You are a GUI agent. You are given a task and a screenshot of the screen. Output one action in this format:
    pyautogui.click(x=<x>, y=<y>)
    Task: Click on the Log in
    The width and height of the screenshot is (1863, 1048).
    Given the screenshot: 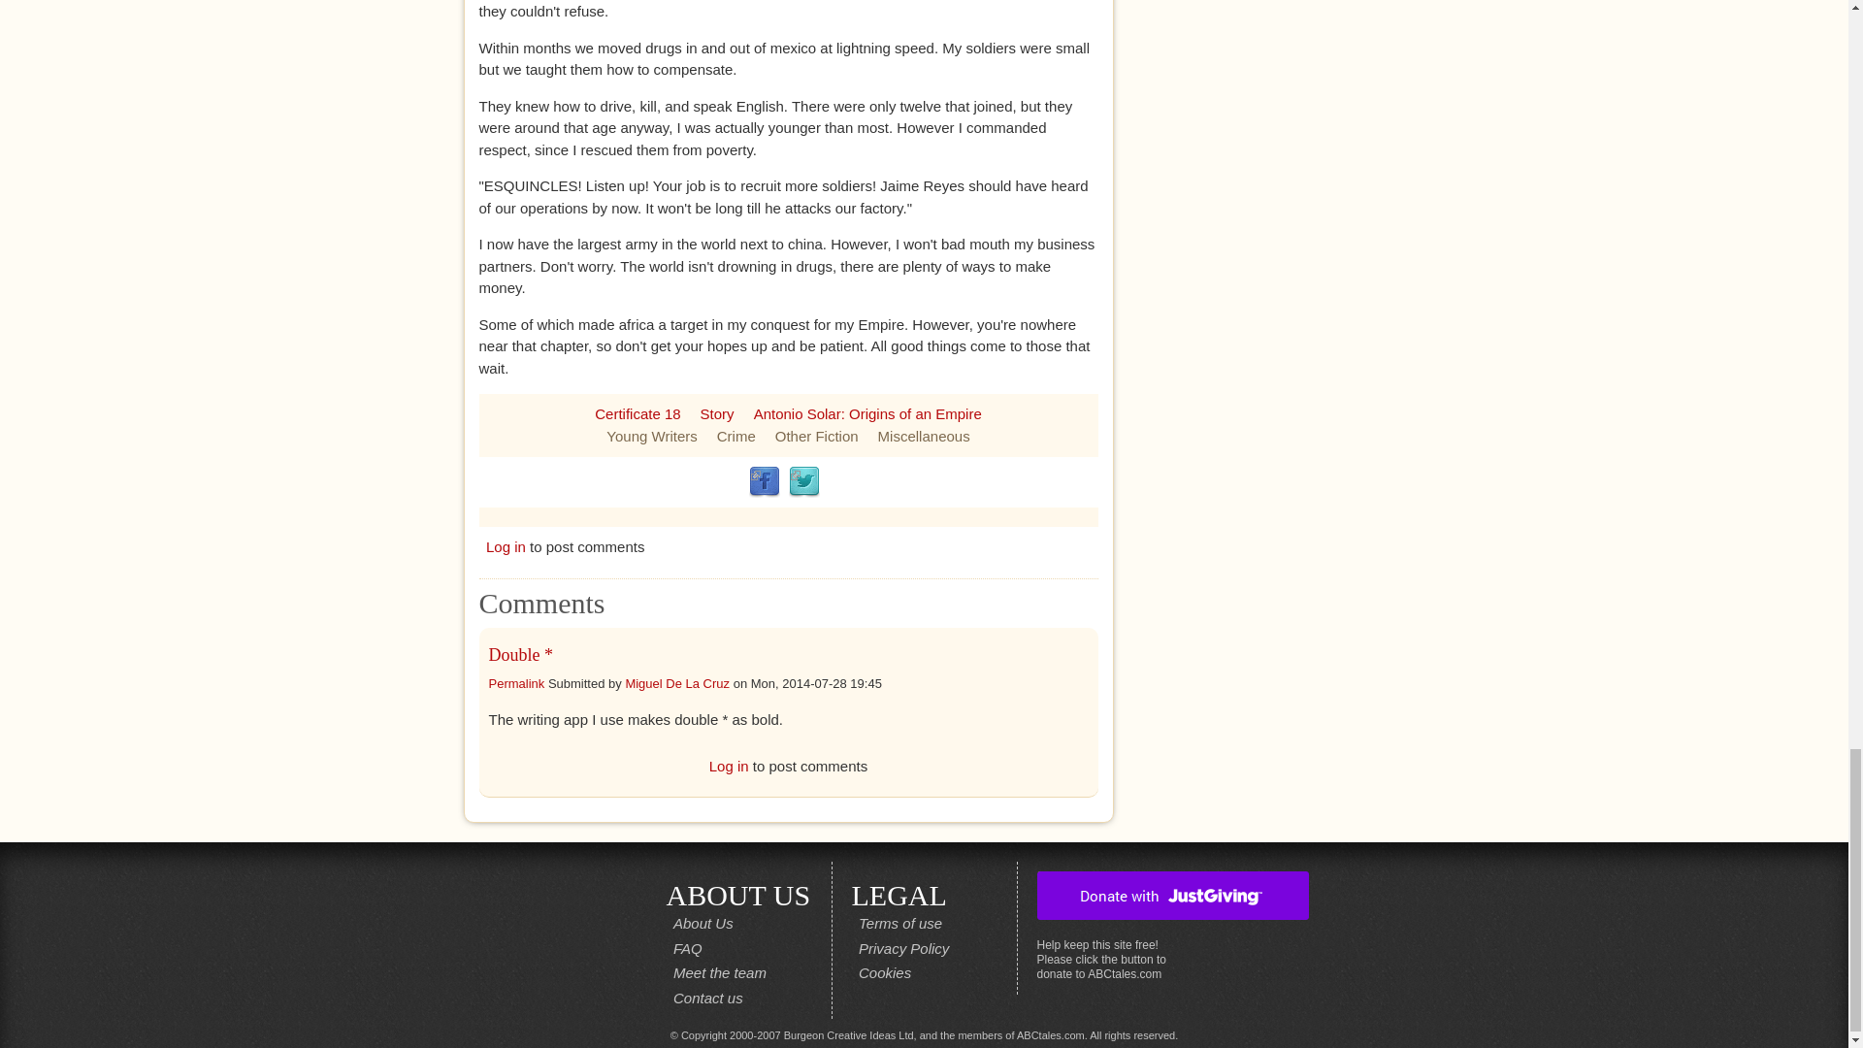 What is the action you would take?
    pyautogui.click(x=506, y=547)
    